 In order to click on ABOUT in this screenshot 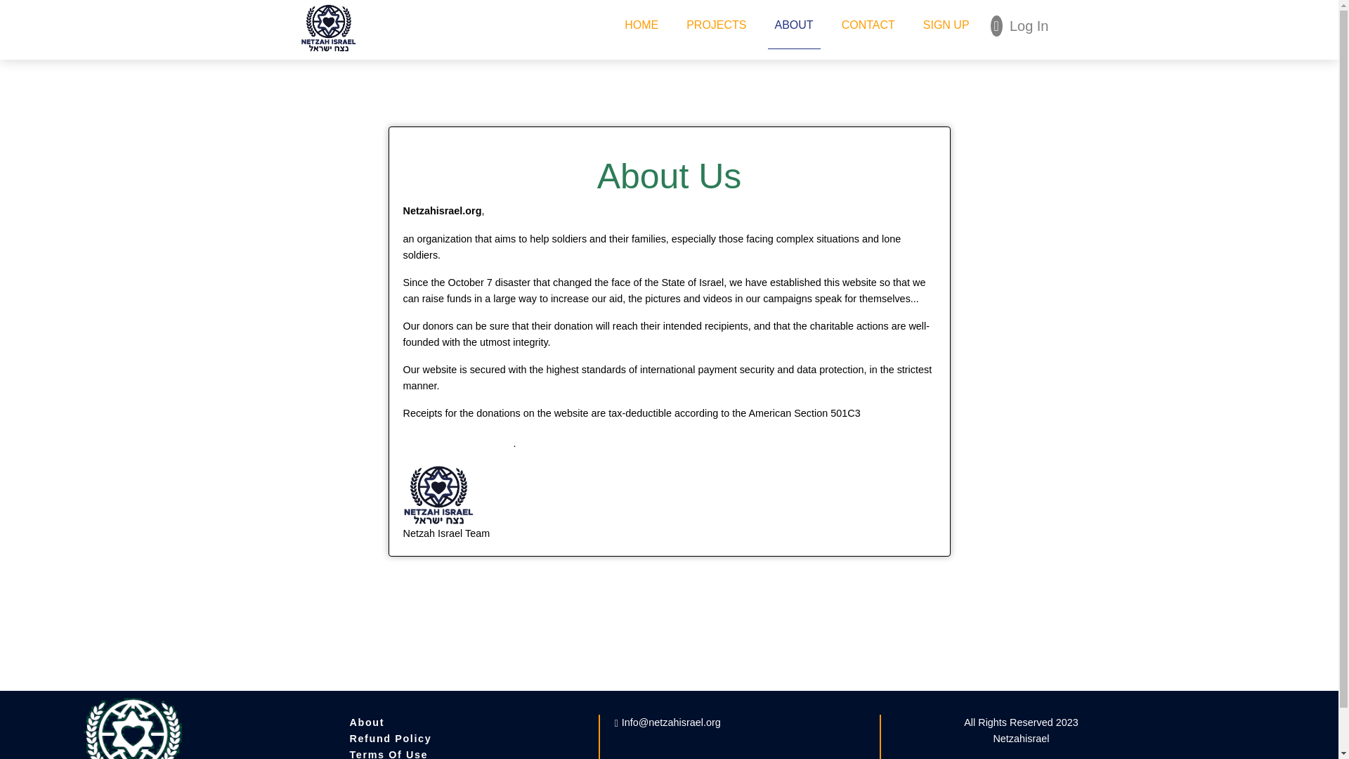, I will do `click(794, 32)`.